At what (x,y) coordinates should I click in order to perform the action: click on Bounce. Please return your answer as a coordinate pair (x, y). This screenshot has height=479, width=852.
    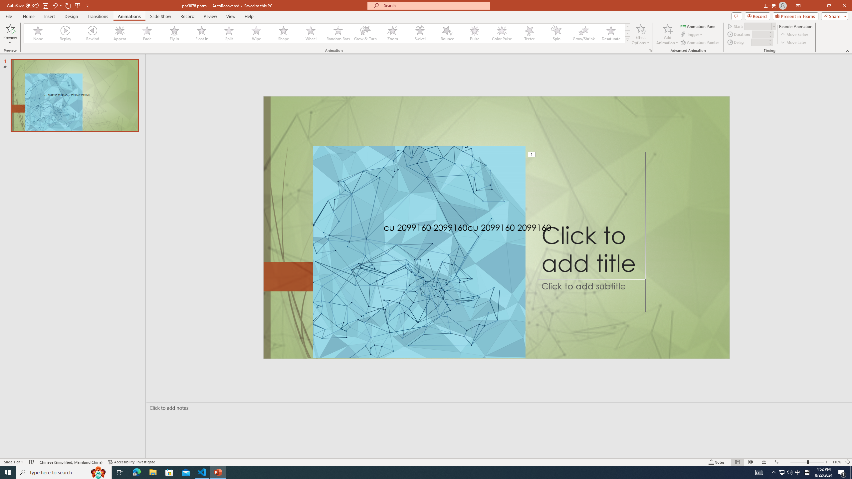
    Looking at the image, I should click on (447, 33).